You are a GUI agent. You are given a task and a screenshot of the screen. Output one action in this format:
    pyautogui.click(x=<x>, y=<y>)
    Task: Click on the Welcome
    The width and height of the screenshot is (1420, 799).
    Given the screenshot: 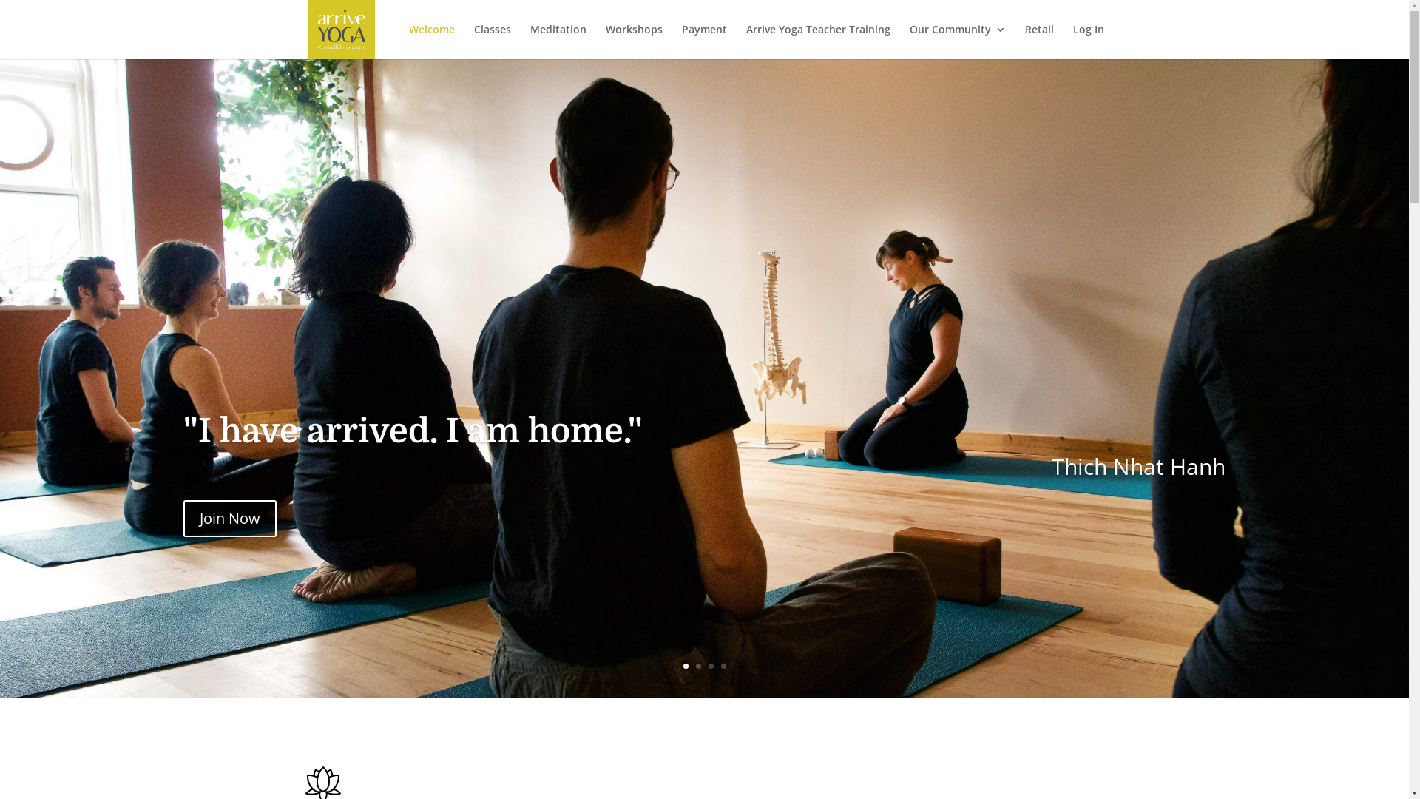 What is the action you would take?
    pyautogui.click(x=431, y=41)
    